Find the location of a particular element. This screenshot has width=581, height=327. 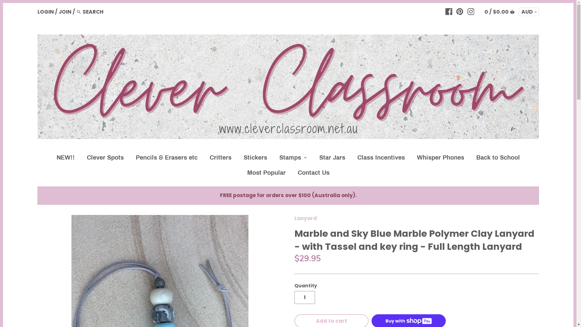

LOGIN is located at coordinates (46, 12).